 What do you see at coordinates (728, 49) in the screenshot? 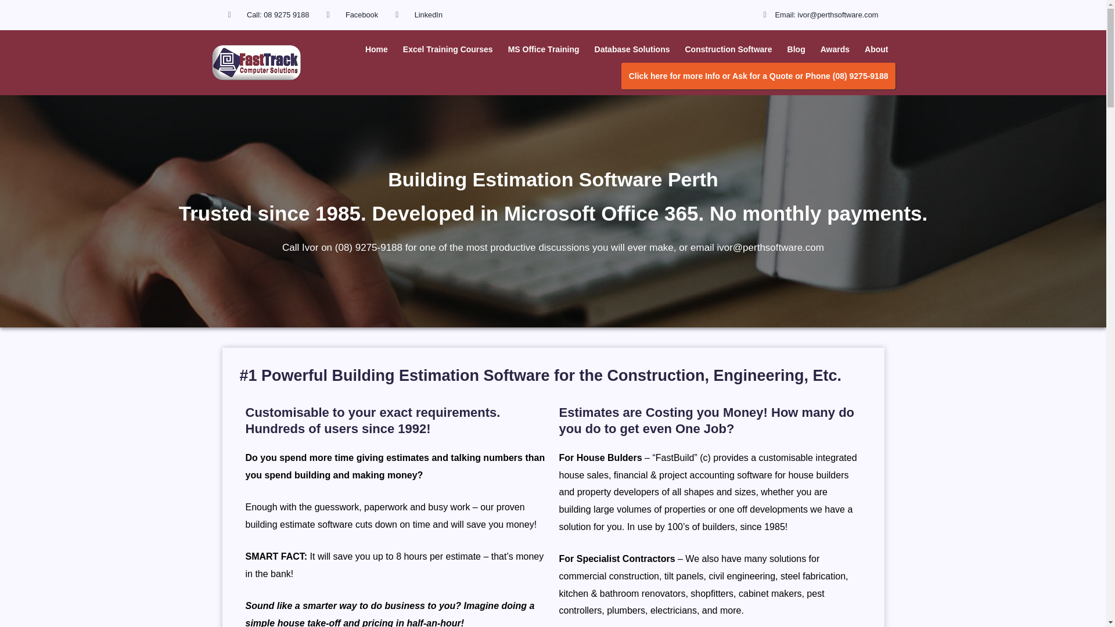
I see `Construction Software` at bounding box center [728, 49].